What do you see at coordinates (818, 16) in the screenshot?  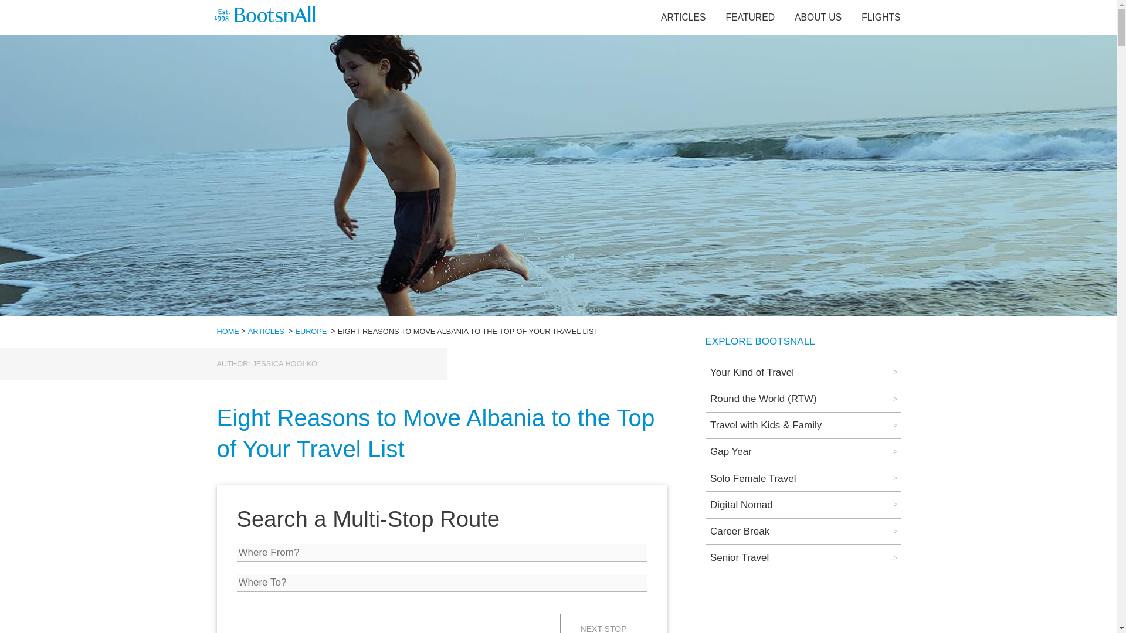 I see `ABOUT US` at bounding box center [818, 16].